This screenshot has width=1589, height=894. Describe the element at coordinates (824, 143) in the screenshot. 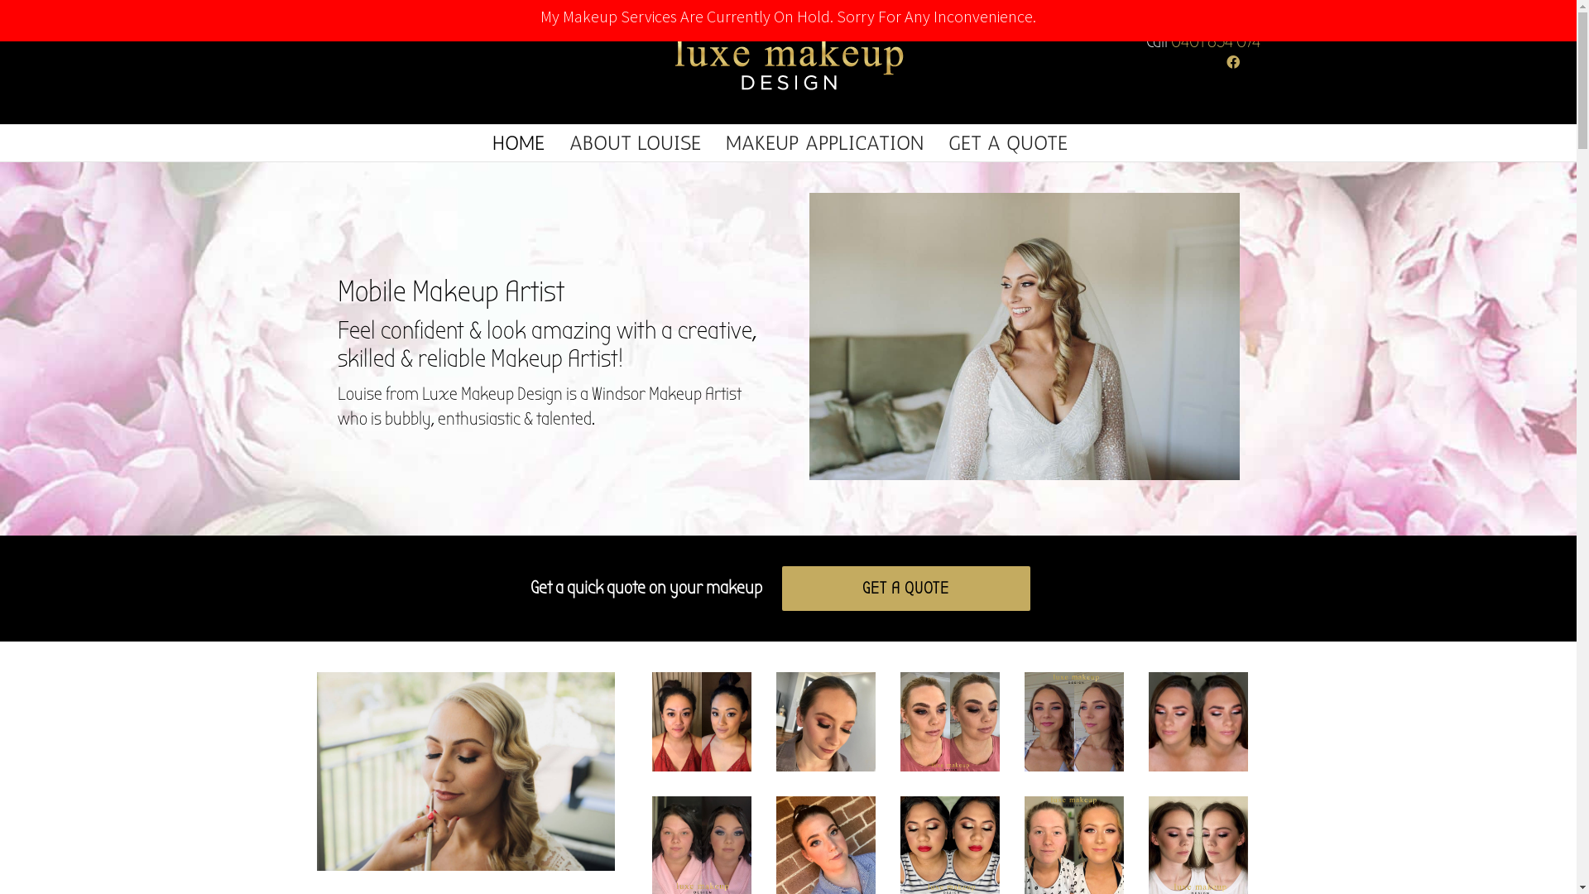

I see `MAKEUP APPLICATION` at that location.